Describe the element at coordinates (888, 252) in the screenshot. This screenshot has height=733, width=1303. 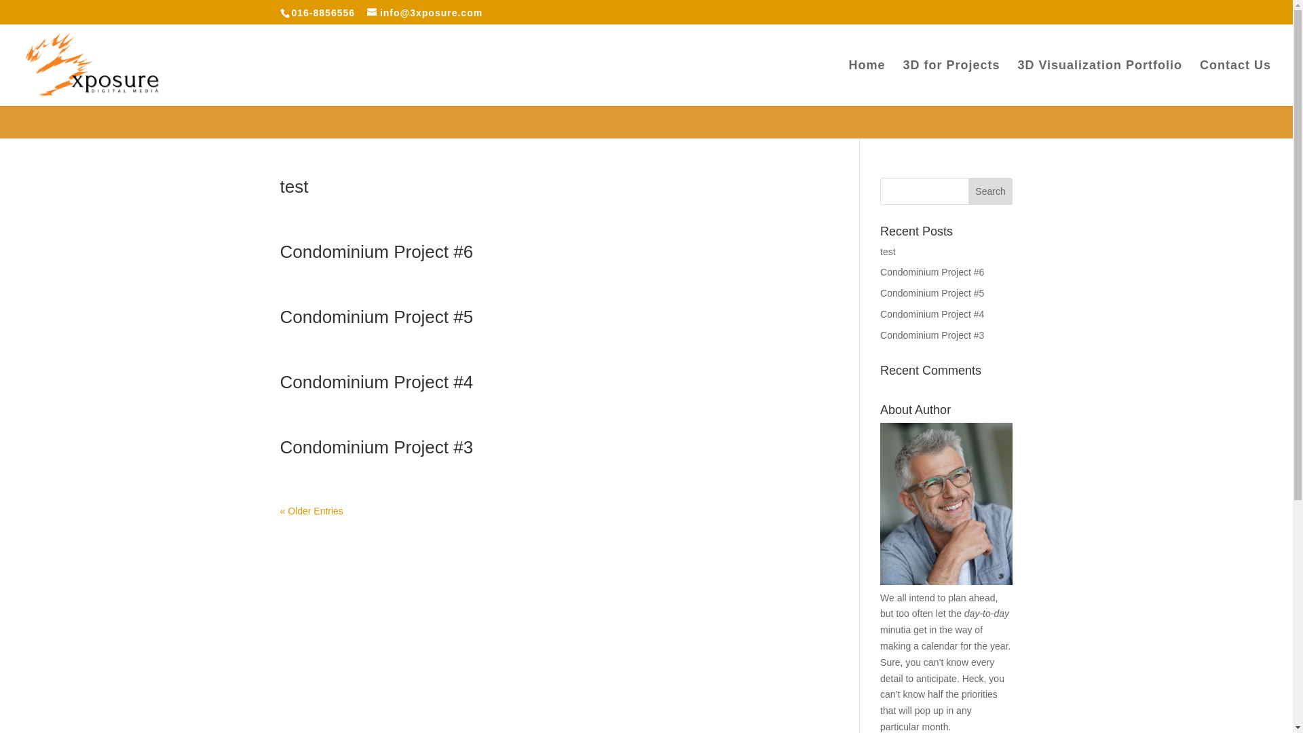
I see `test` at that location.